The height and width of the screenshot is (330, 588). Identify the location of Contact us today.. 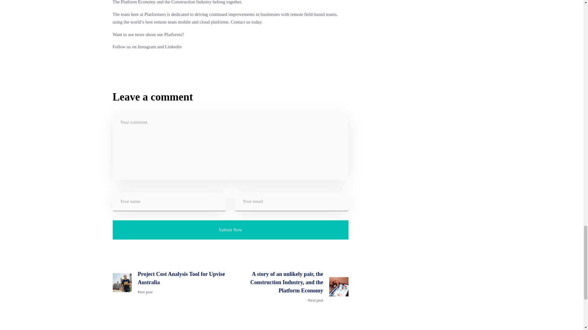
(247, 22).